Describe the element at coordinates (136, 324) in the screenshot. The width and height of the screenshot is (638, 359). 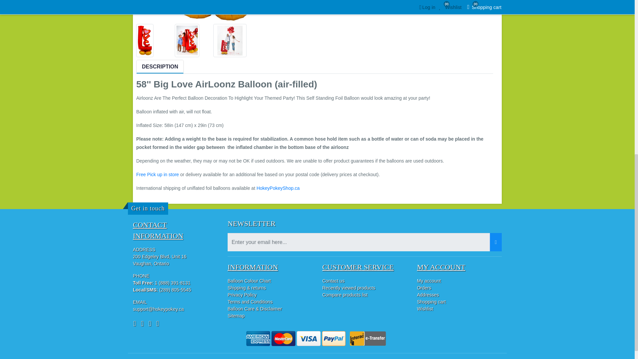
I see `facebook` at that location.